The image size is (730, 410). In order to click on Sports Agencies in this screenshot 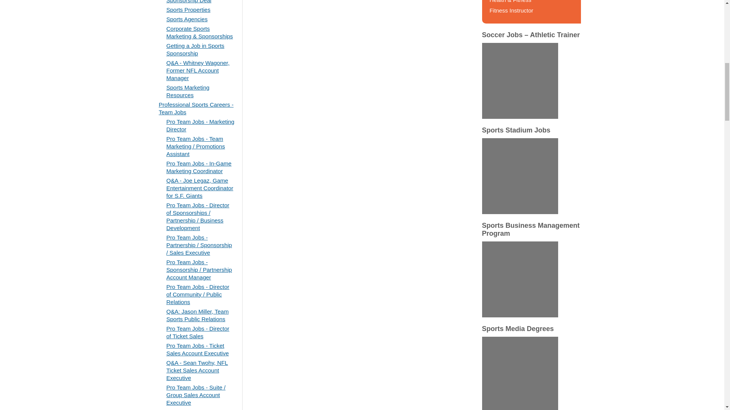, I will do `click(187, 19)`.